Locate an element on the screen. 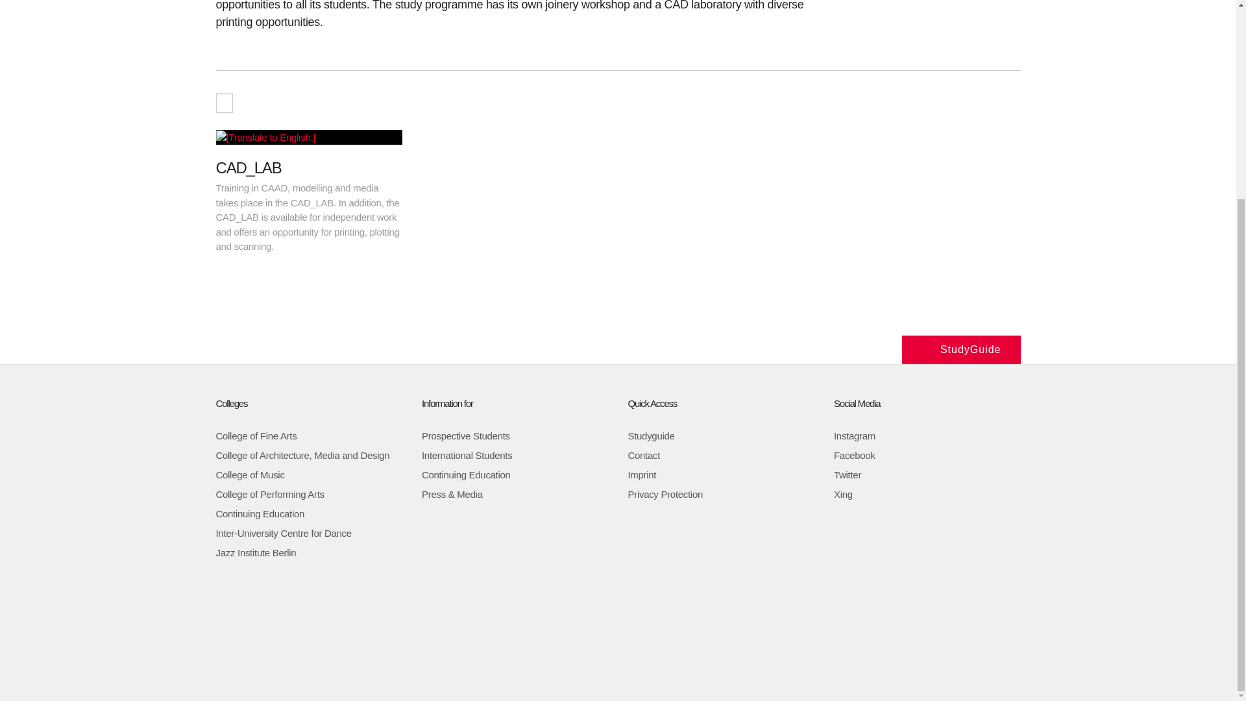 This screenshot has height=701, width=1246. College of Music is located at coordinates (249, 474).